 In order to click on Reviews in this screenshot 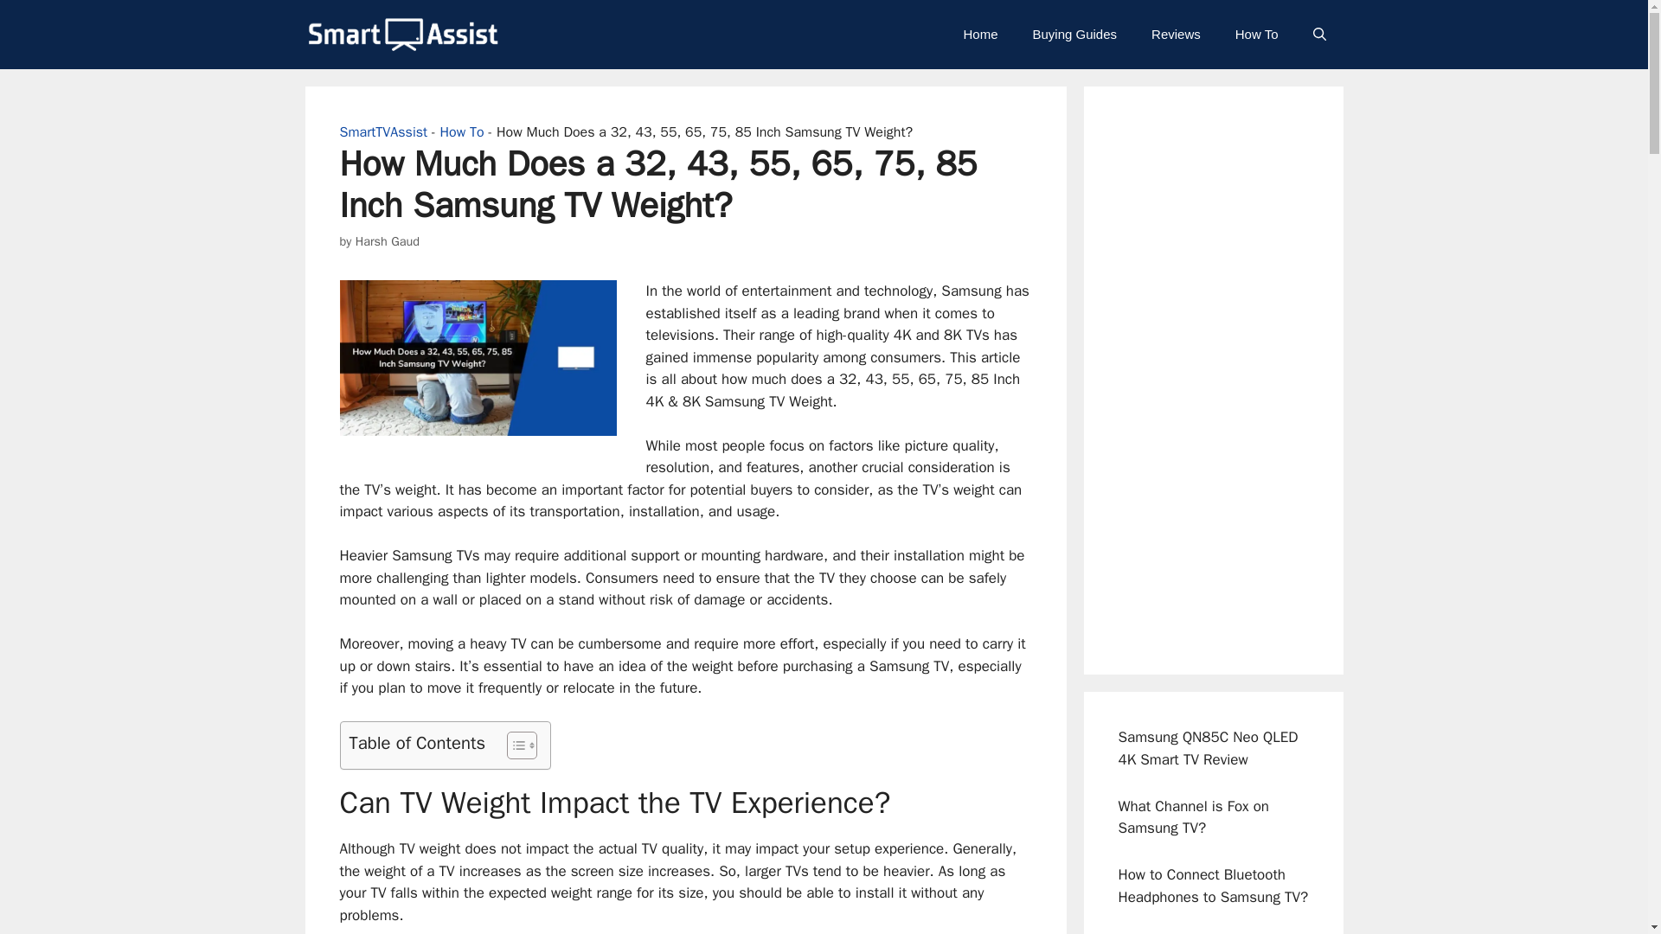, I will do `click(1176, 35)`.